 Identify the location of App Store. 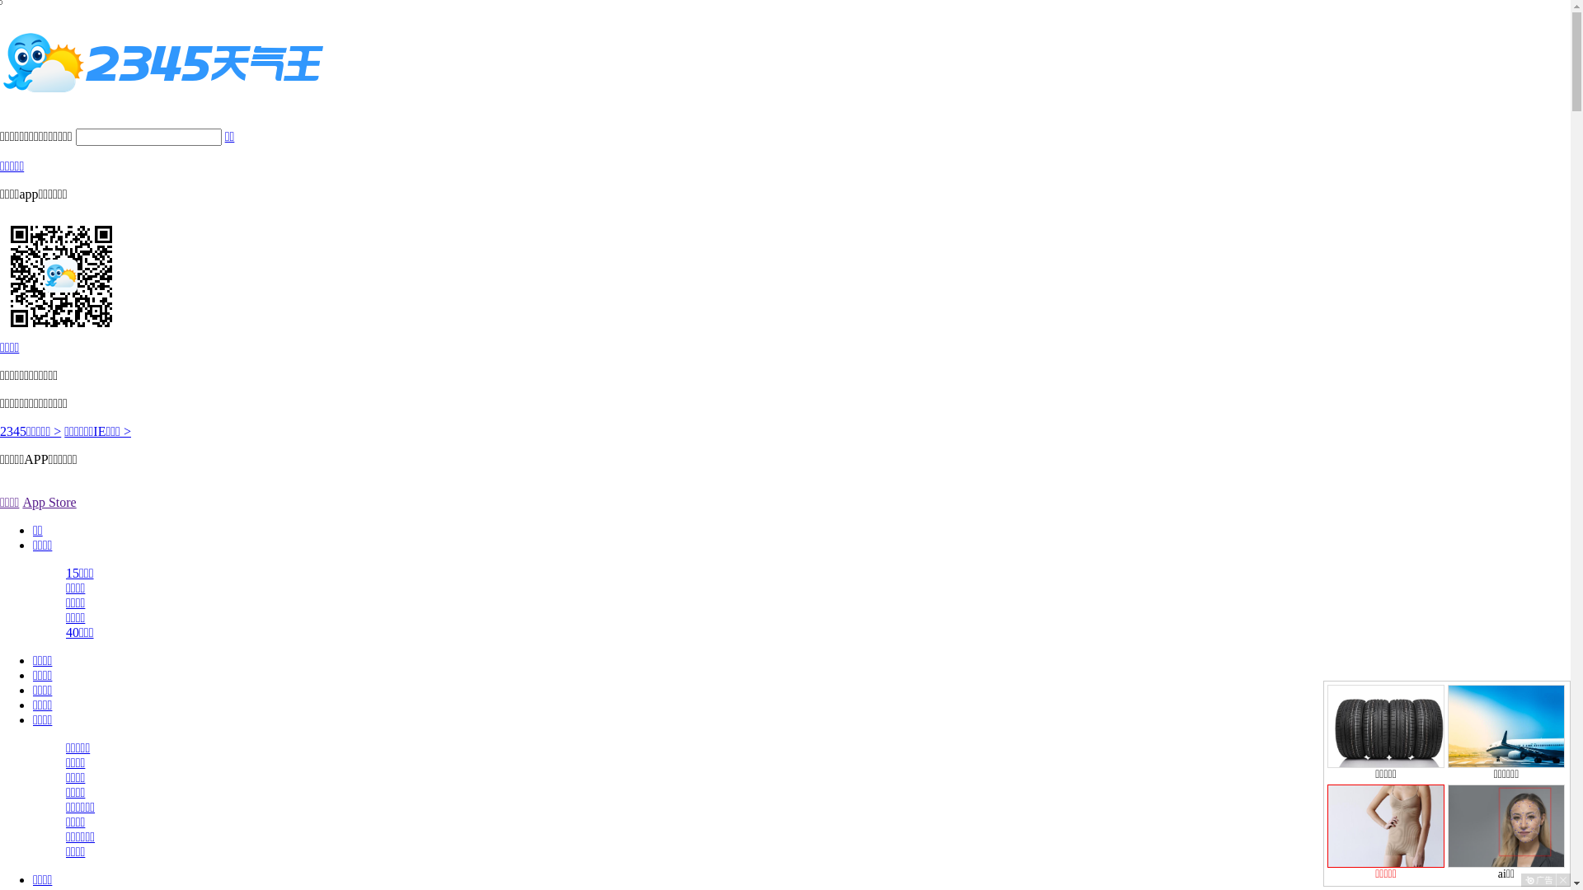
(49, 503).